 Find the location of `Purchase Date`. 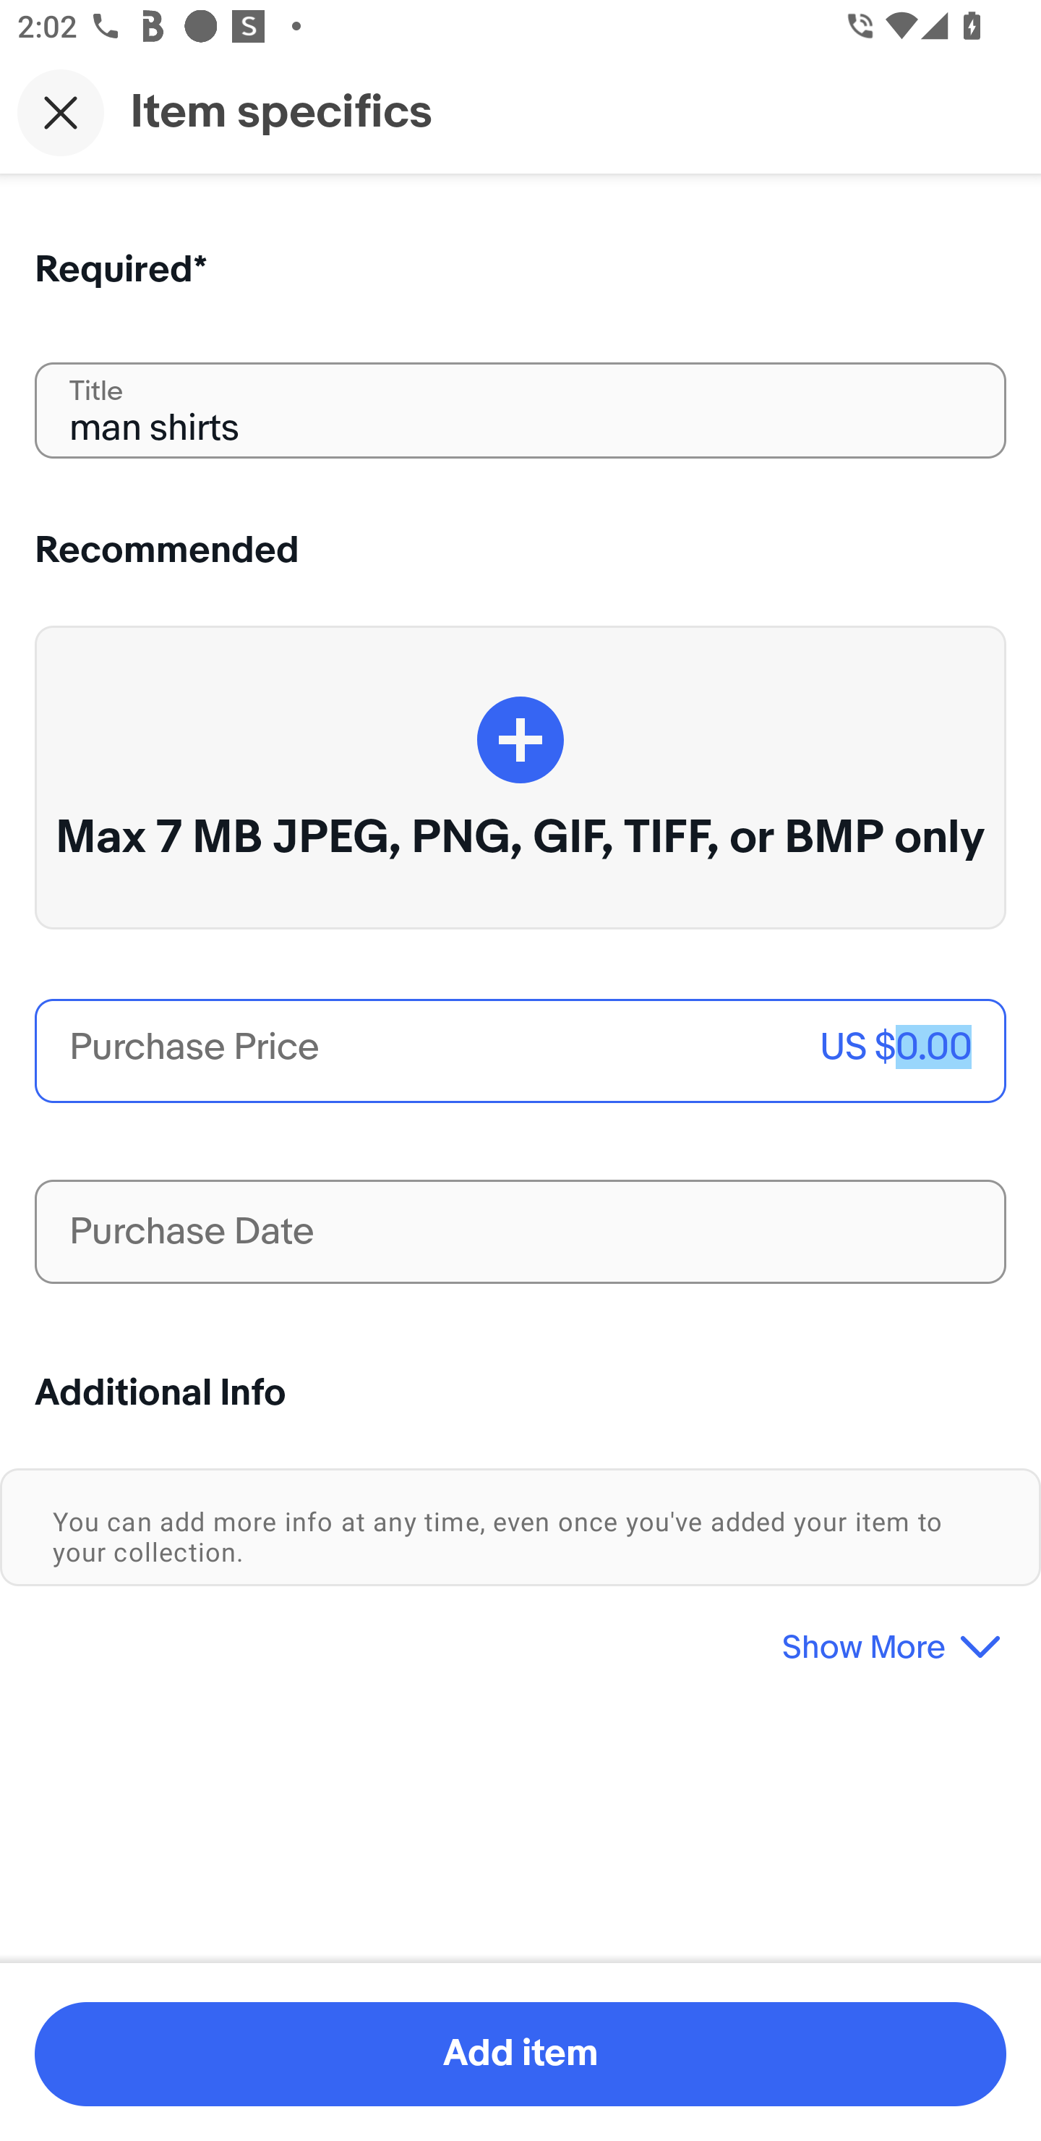

Purchase Date is located at coordinates (520, 1232).